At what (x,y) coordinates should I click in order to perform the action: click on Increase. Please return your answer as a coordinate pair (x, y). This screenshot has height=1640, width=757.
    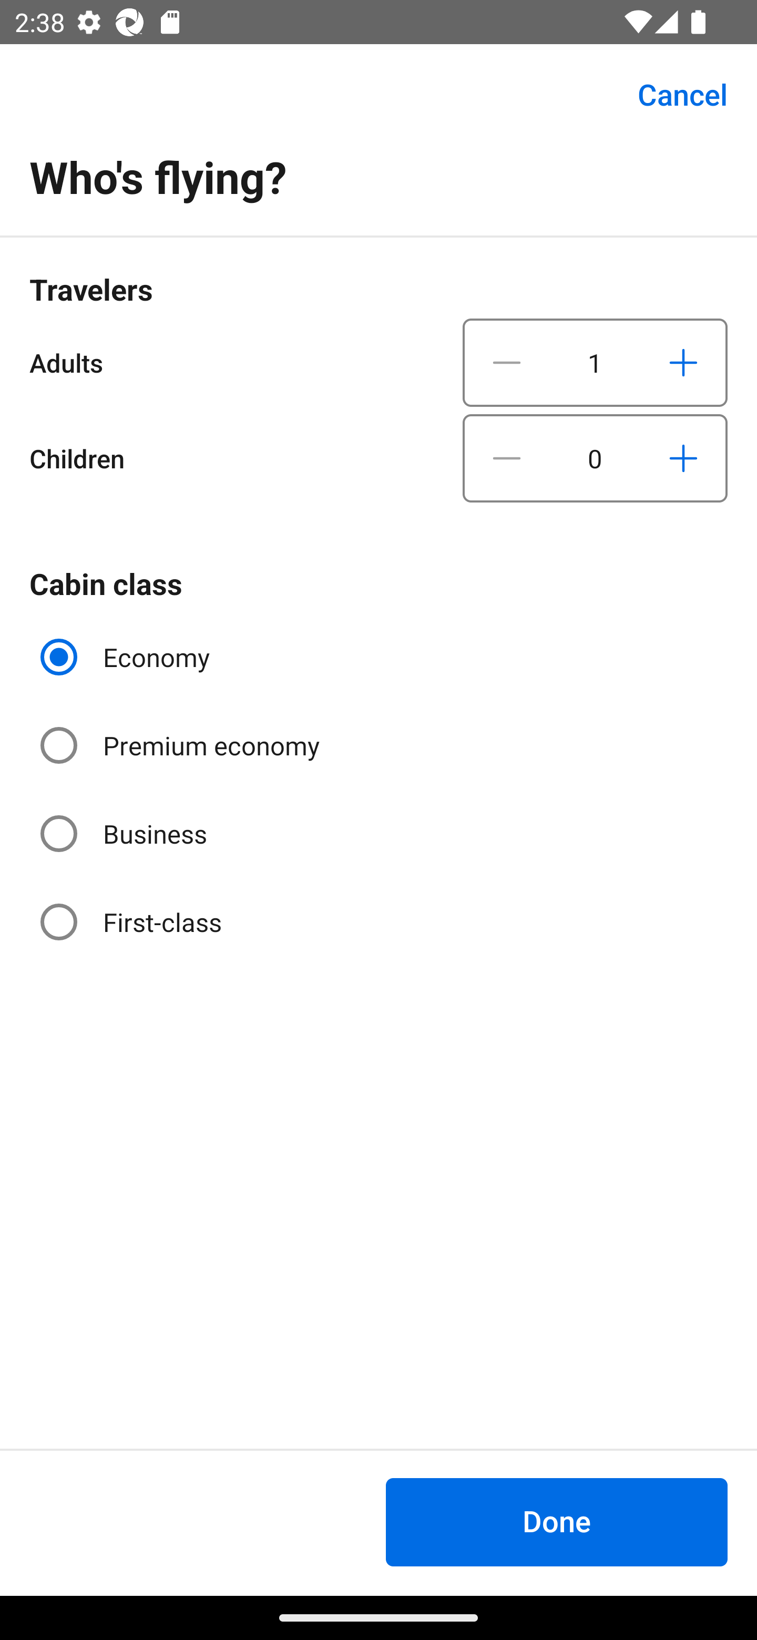
    Looking at the image, I should click on (683, 458).